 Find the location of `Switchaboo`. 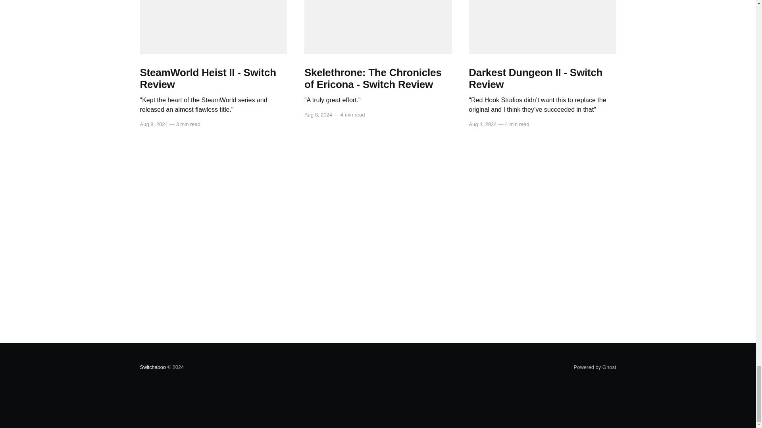

Switchaboo is located at coordinates (152, 367).